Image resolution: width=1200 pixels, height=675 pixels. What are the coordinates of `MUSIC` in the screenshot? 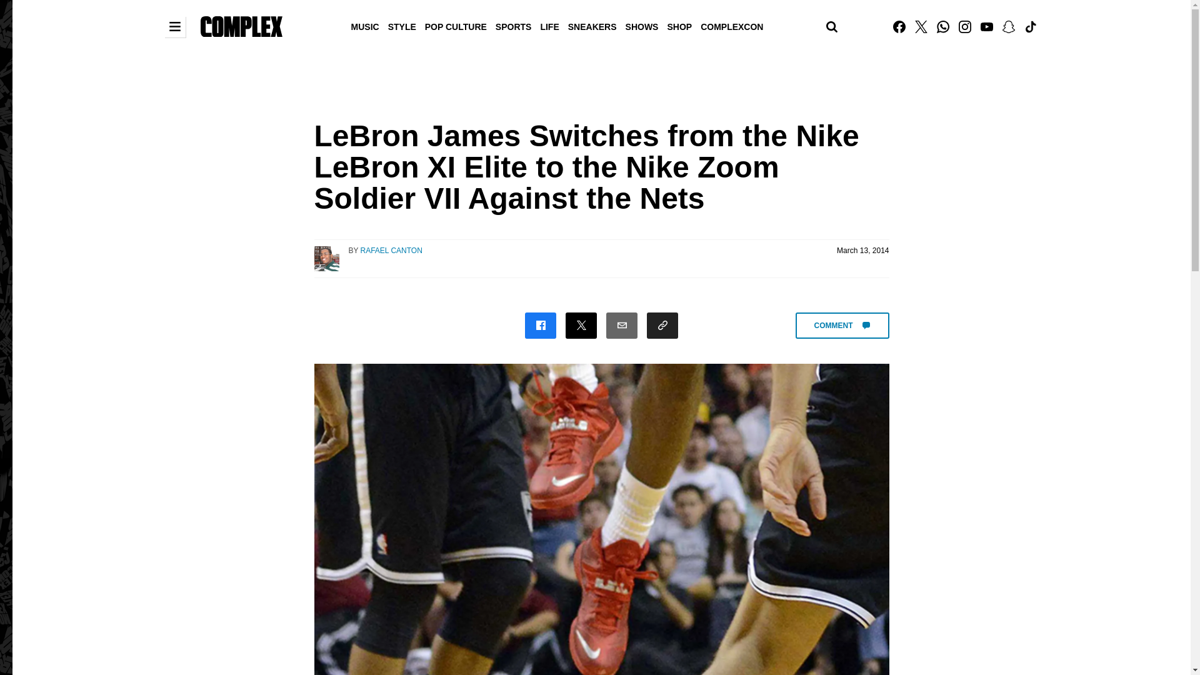 It's located at (365, 26).